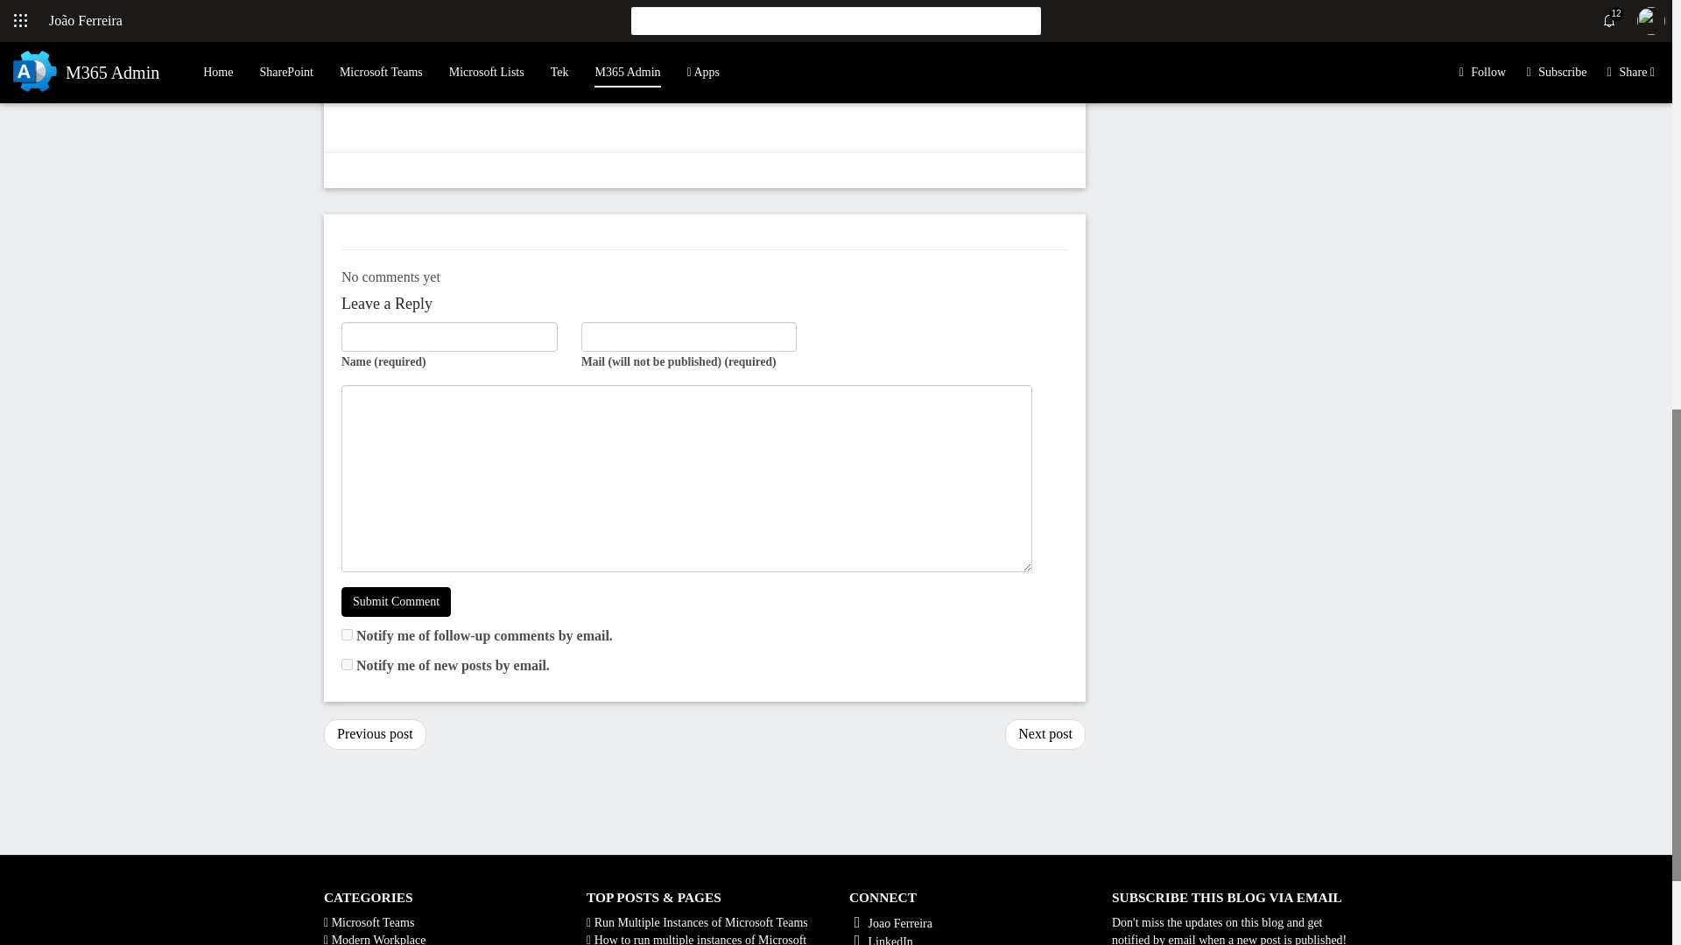  Describe the element at coordinates (1045, 734) in the screenshot. I see `Changes to Microsoft To Do Support Experience` at that location.